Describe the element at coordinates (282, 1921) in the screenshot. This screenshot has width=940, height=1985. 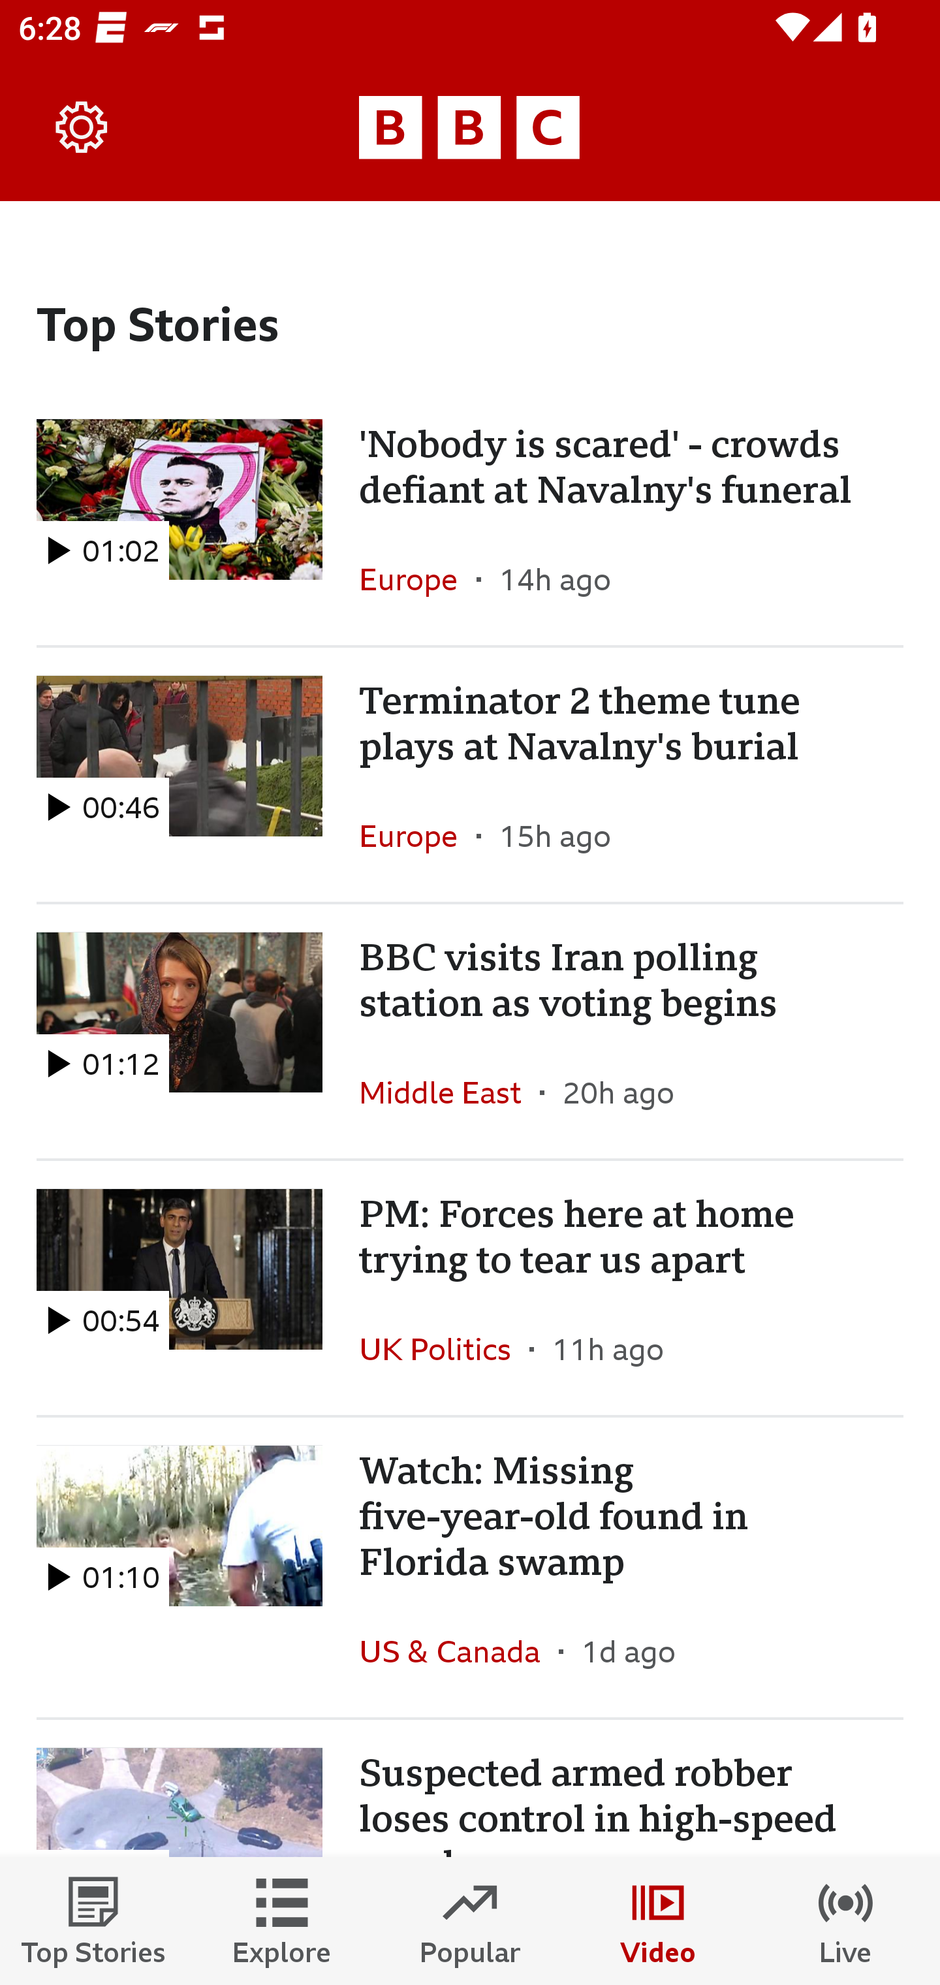
I see `Explore` at that location.